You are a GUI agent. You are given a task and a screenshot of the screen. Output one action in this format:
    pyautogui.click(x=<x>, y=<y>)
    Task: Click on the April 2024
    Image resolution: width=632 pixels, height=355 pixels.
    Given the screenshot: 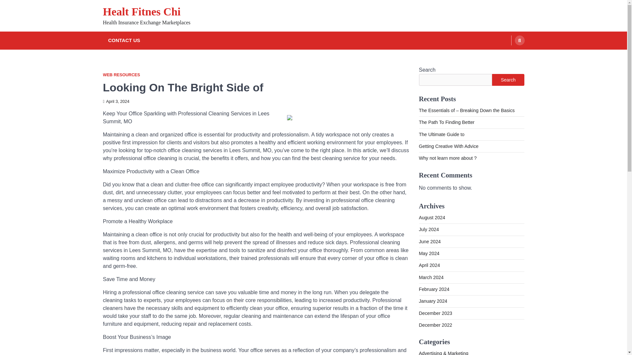 What is the action you would take?
    pyautogui.click(x=429, y=265)
    